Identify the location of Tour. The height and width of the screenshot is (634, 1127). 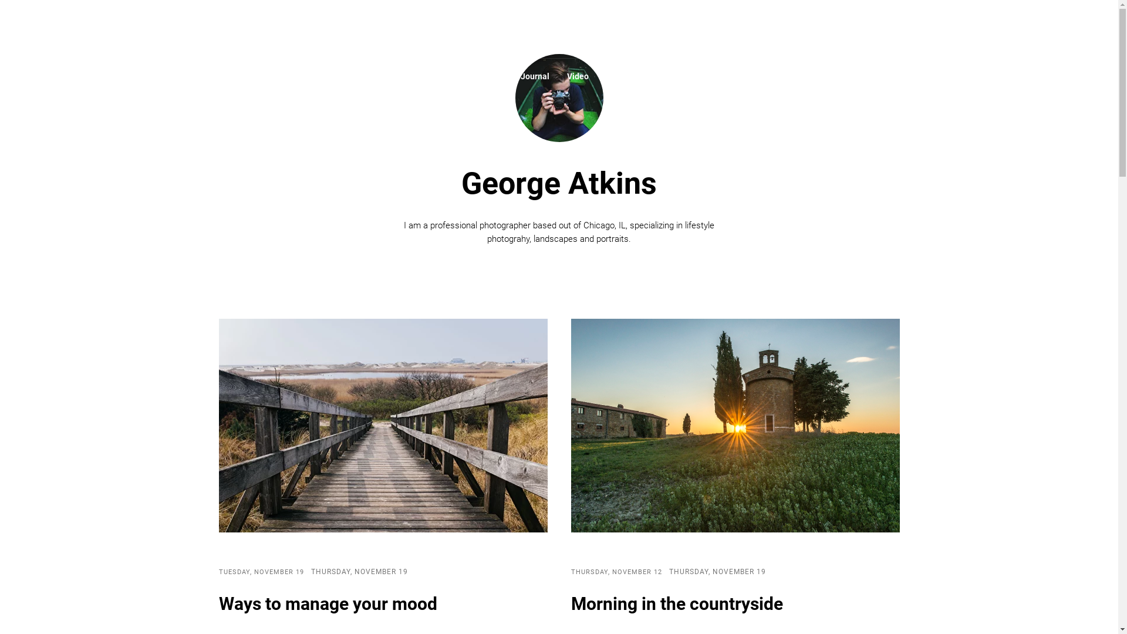
(614, 76).